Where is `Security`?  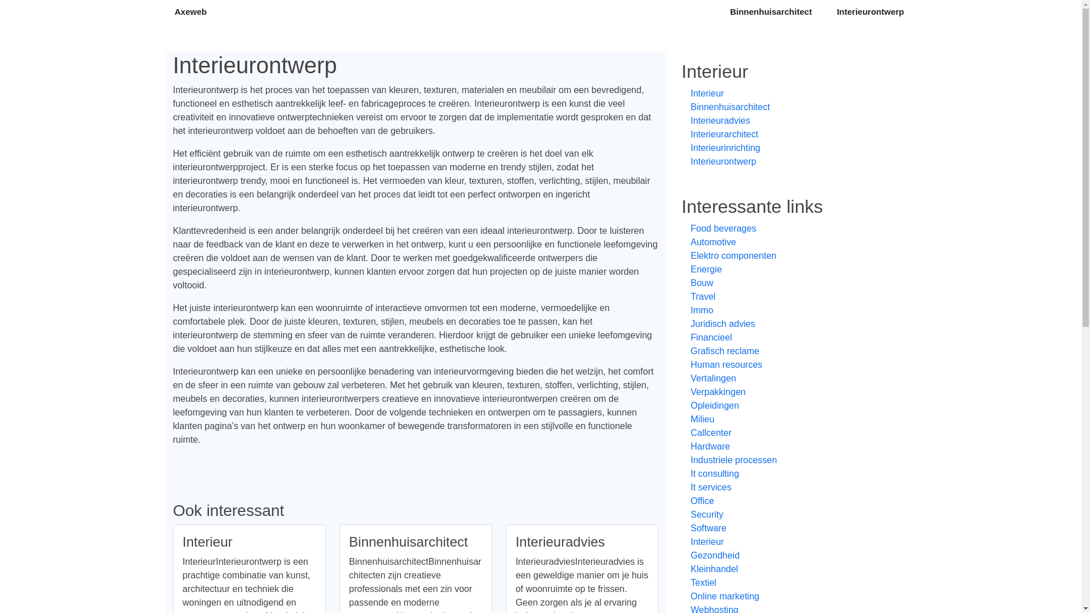 Security is located at coordinates (790, 515).